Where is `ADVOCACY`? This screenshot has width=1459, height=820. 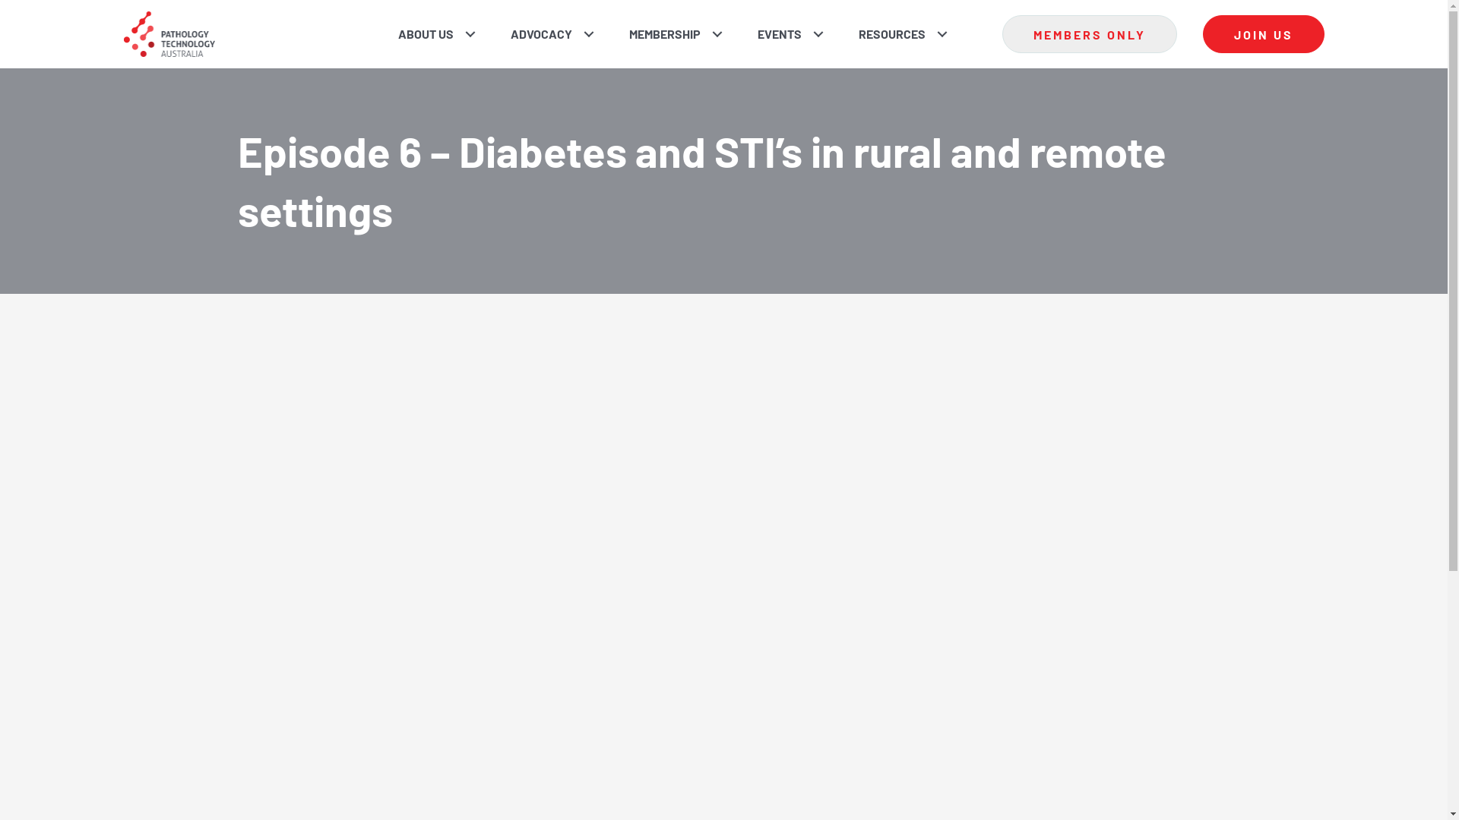 ADVOCACY is located at coordinates (547, 34).